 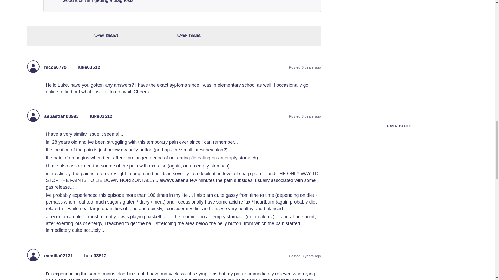 I want to click on luke03512, so click(x=101, y=117).